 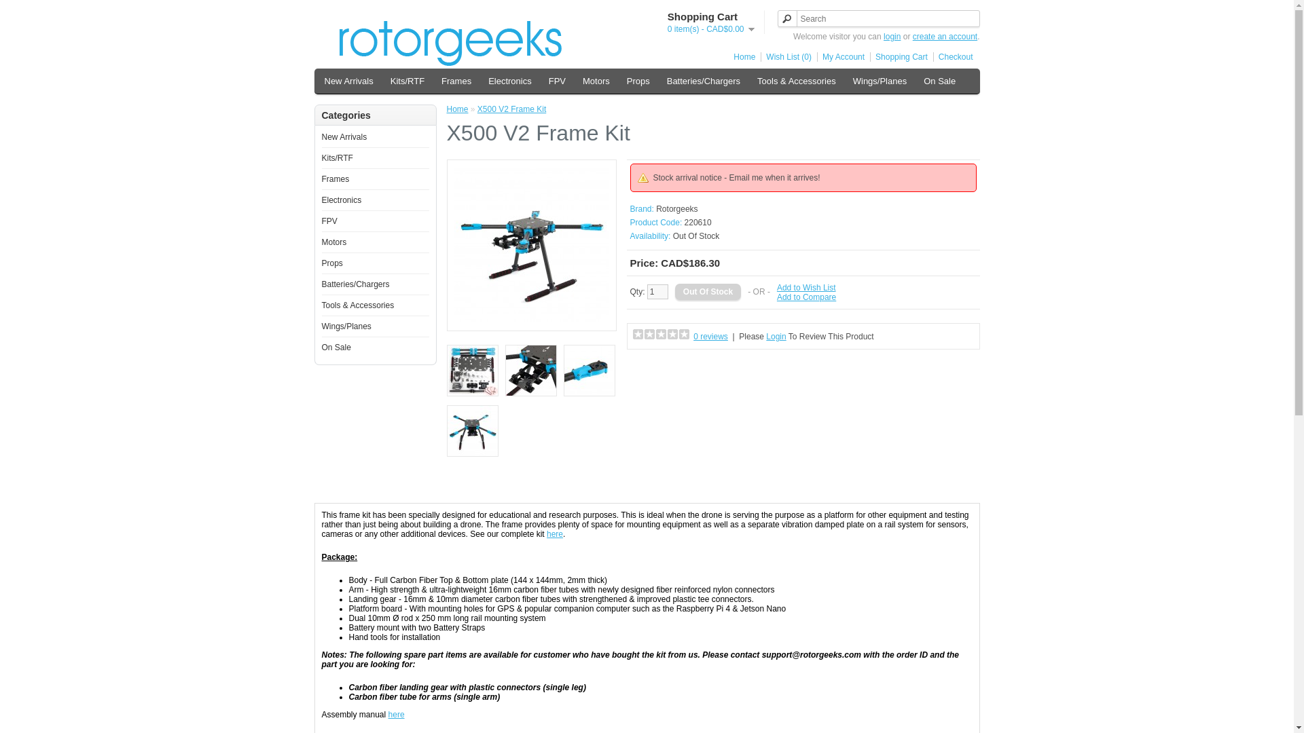 What do you see at coordinates (657, 292) in the screenshot?
I see `1` at bounding box center [657, 292].